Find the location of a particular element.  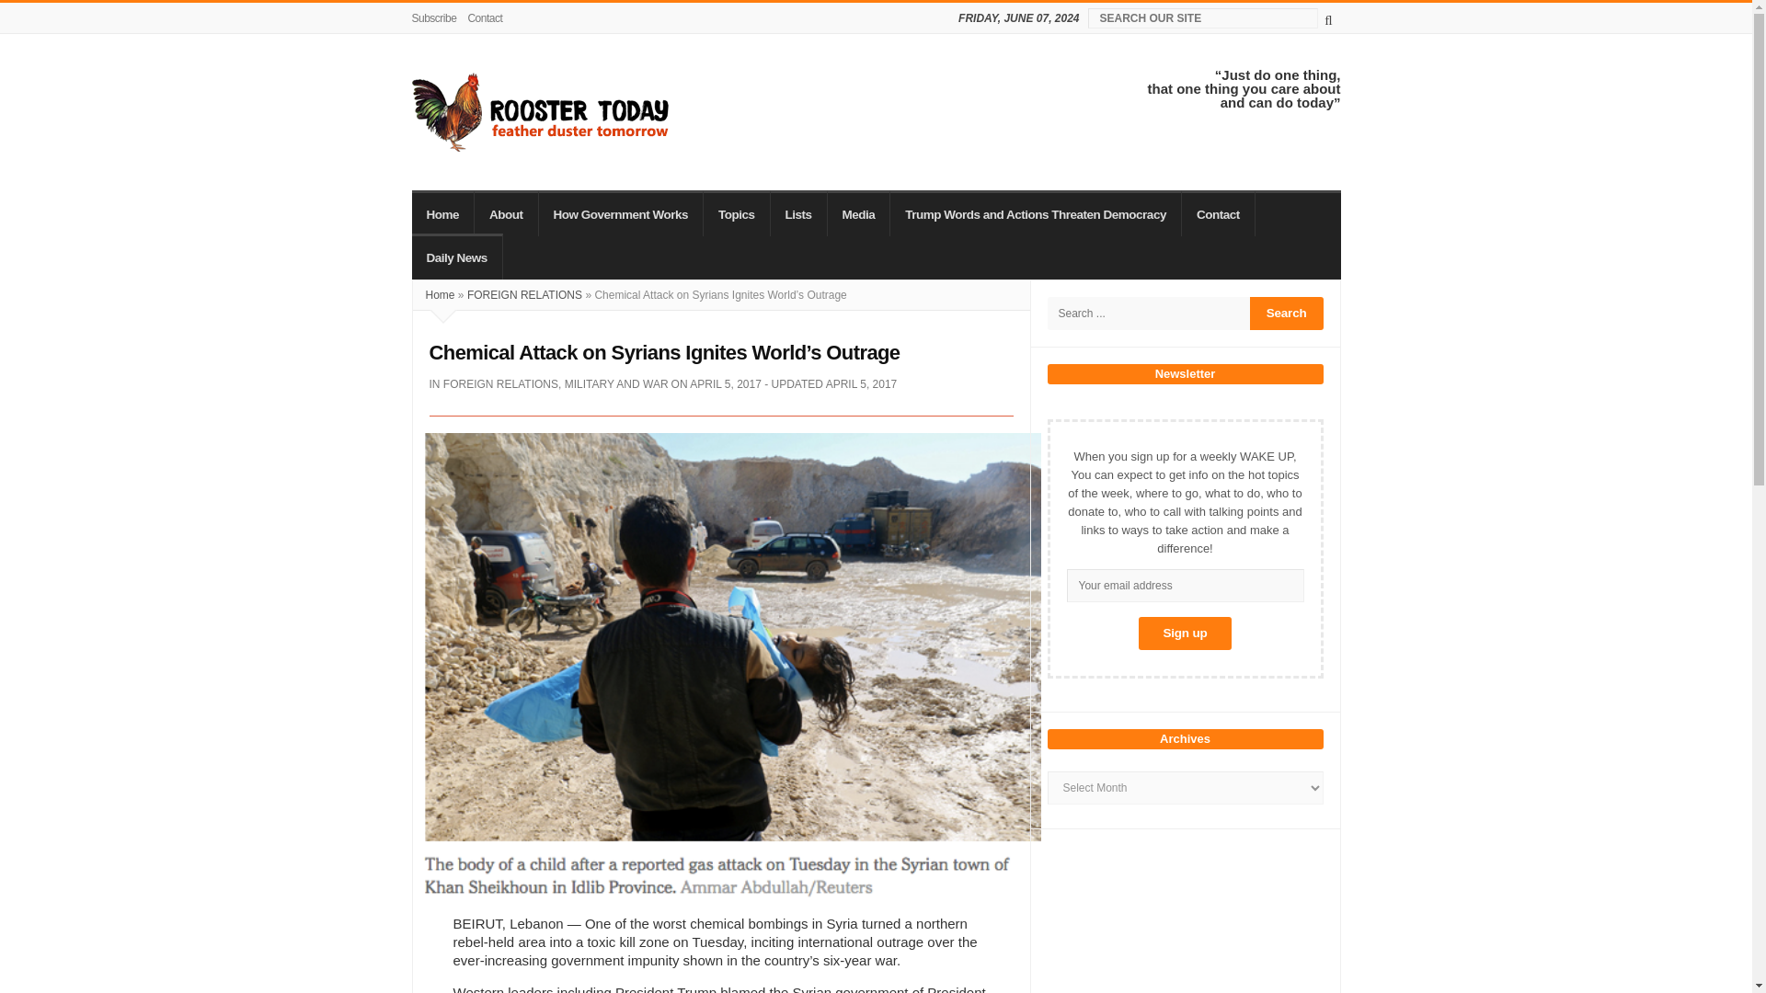

Search is located at coordinates (1286, 313).